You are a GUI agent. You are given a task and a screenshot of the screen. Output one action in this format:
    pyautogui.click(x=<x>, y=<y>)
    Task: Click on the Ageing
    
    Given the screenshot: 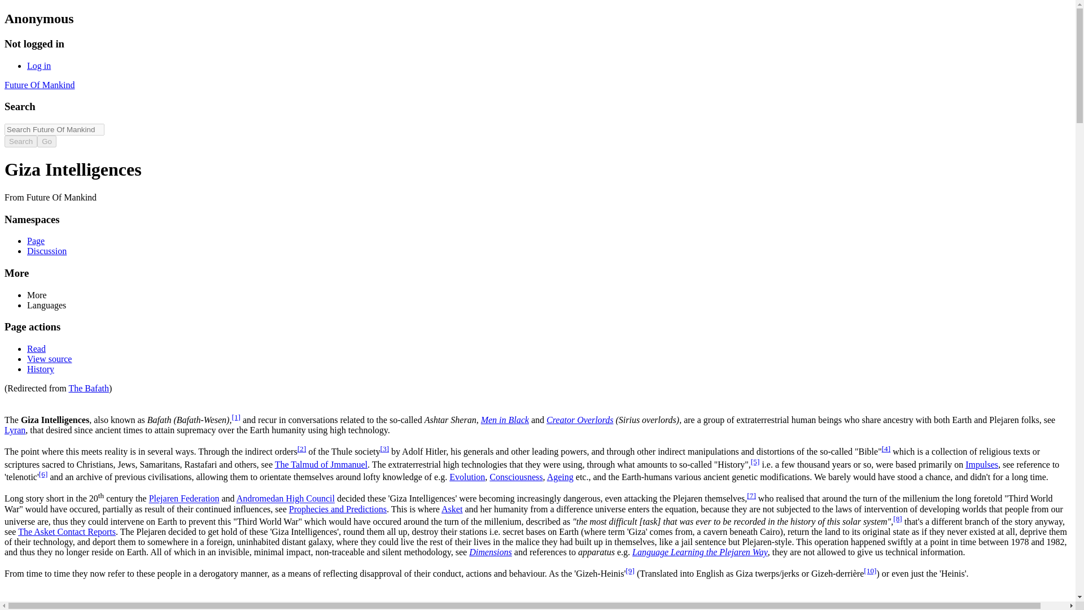 What is the action you would take?
    pyautogui.click(x=560, y=477)
    